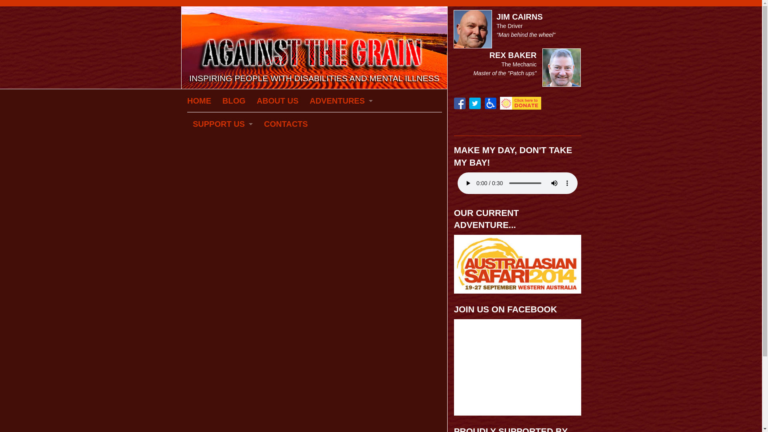  What do you see at coordinates (341, 147) in the screenshot?
I see `THE RIDE` at bounding box center [341, 147].